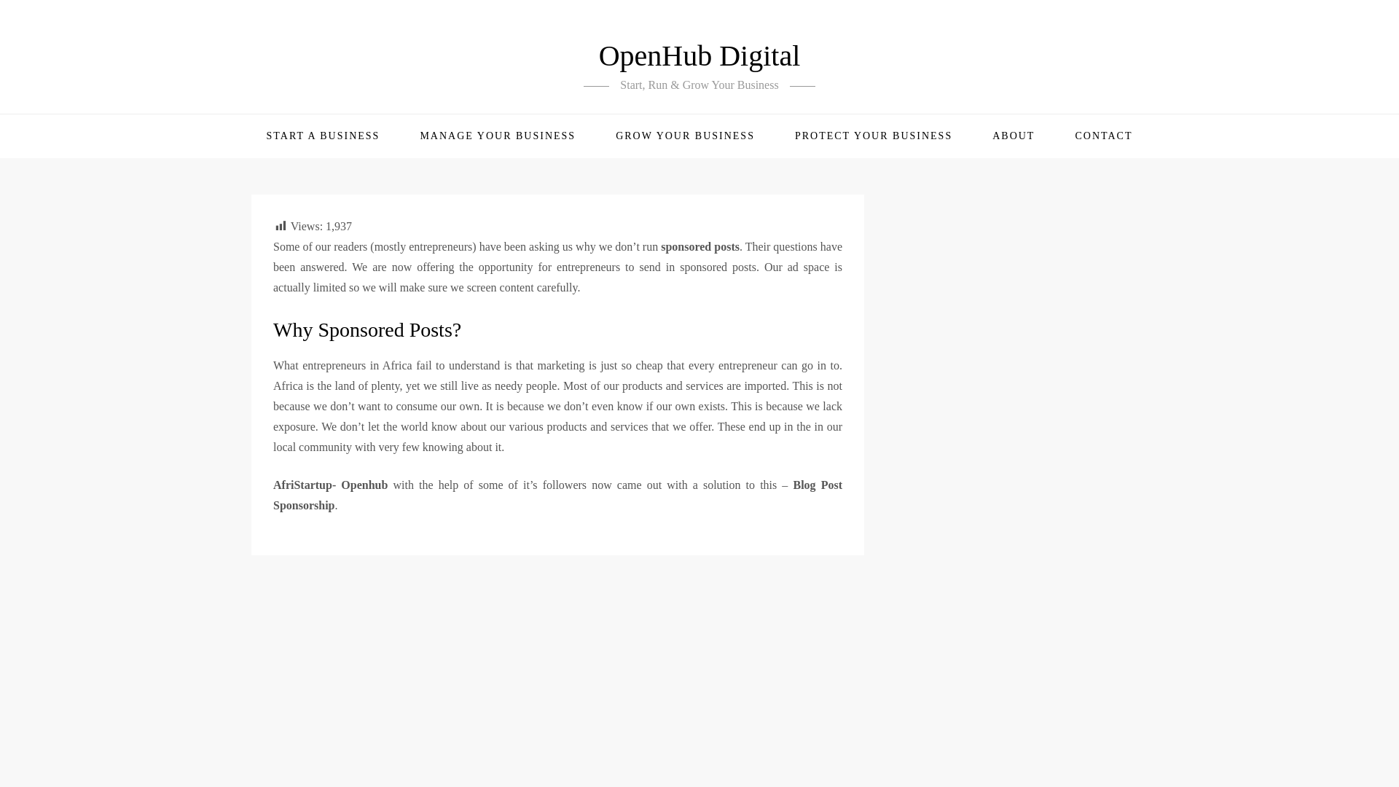 This screenshot has height=787, width=1399. Describe the element at coordinates (504, 136) in the screenshot. I see `MANAGE YOUR BUSINESS` at that location.